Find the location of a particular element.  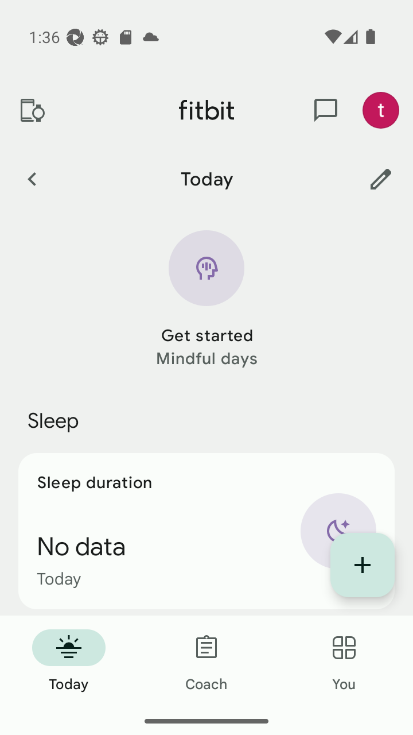

Mindfulness icon Get started Mindful days is located at coordinates (206, 300).